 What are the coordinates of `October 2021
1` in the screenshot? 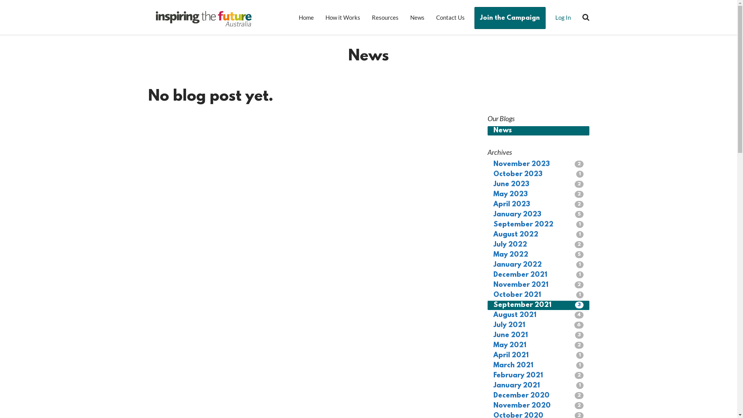 It's located at (539, 295).